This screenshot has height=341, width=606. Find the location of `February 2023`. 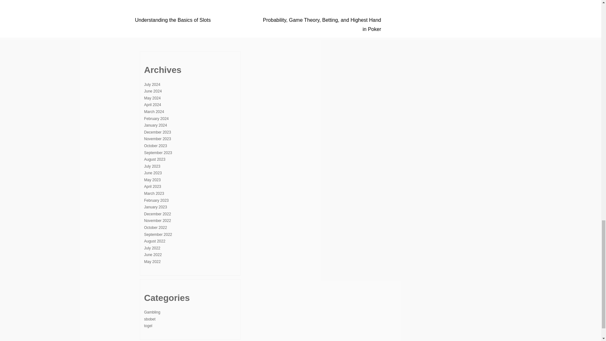

February 2023 is located at coordinates (156, 200).